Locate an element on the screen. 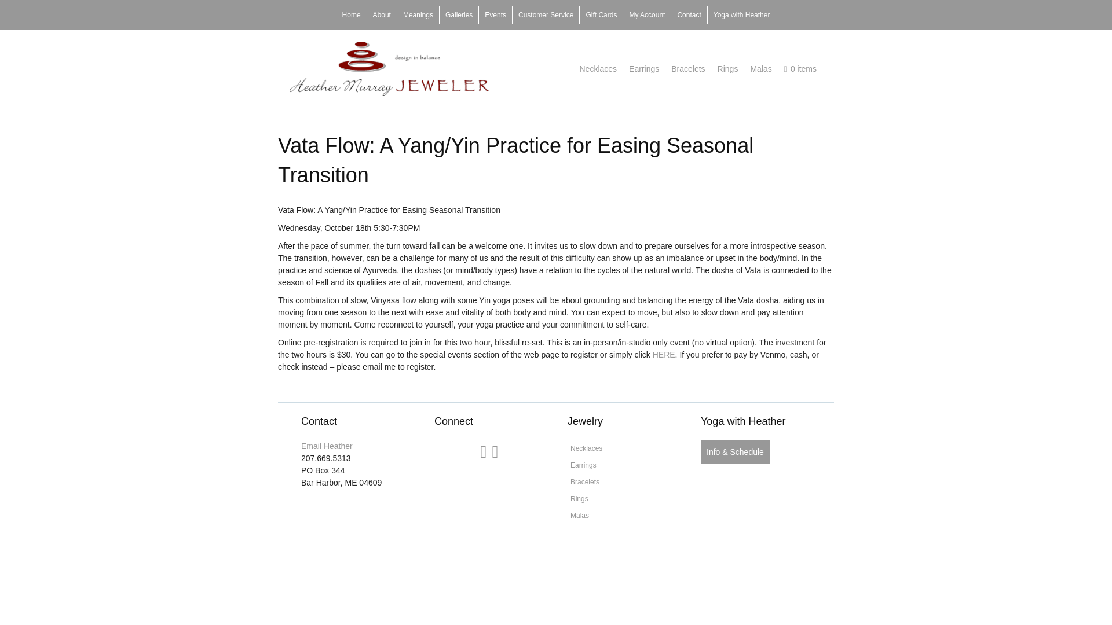 This screenshot has height=625, width=1112. Events is located at coordinates (495, 15).